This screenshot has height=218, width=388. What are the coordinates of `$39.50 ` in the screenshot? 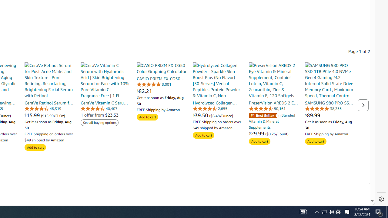 It's located at (201, 115).